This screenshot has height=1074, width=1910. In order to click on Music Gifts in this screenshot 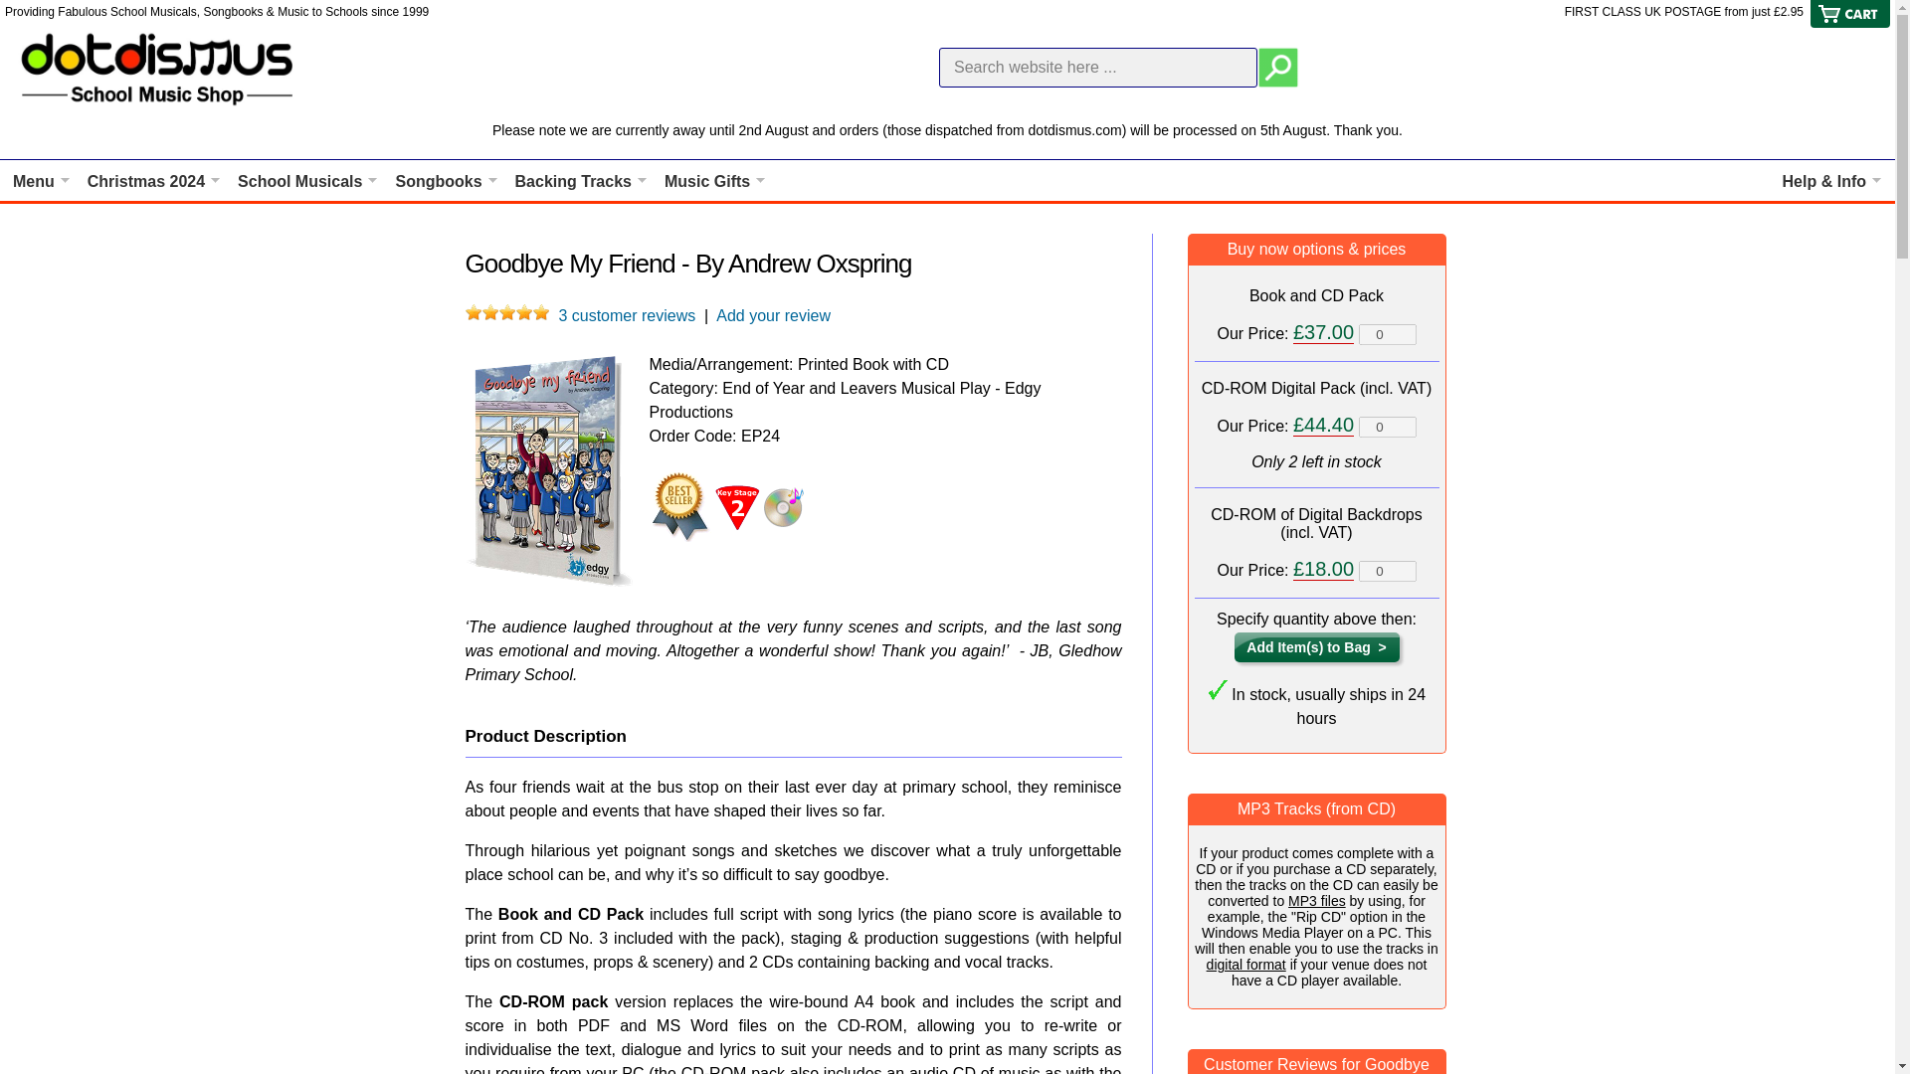, I will do `click(714, 181)`.